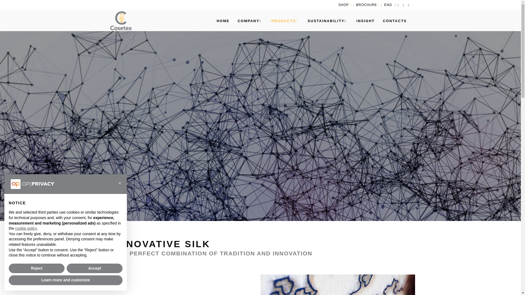 This screenshot has height=295, width=525. I want to click on HOME, so click(223, 21).